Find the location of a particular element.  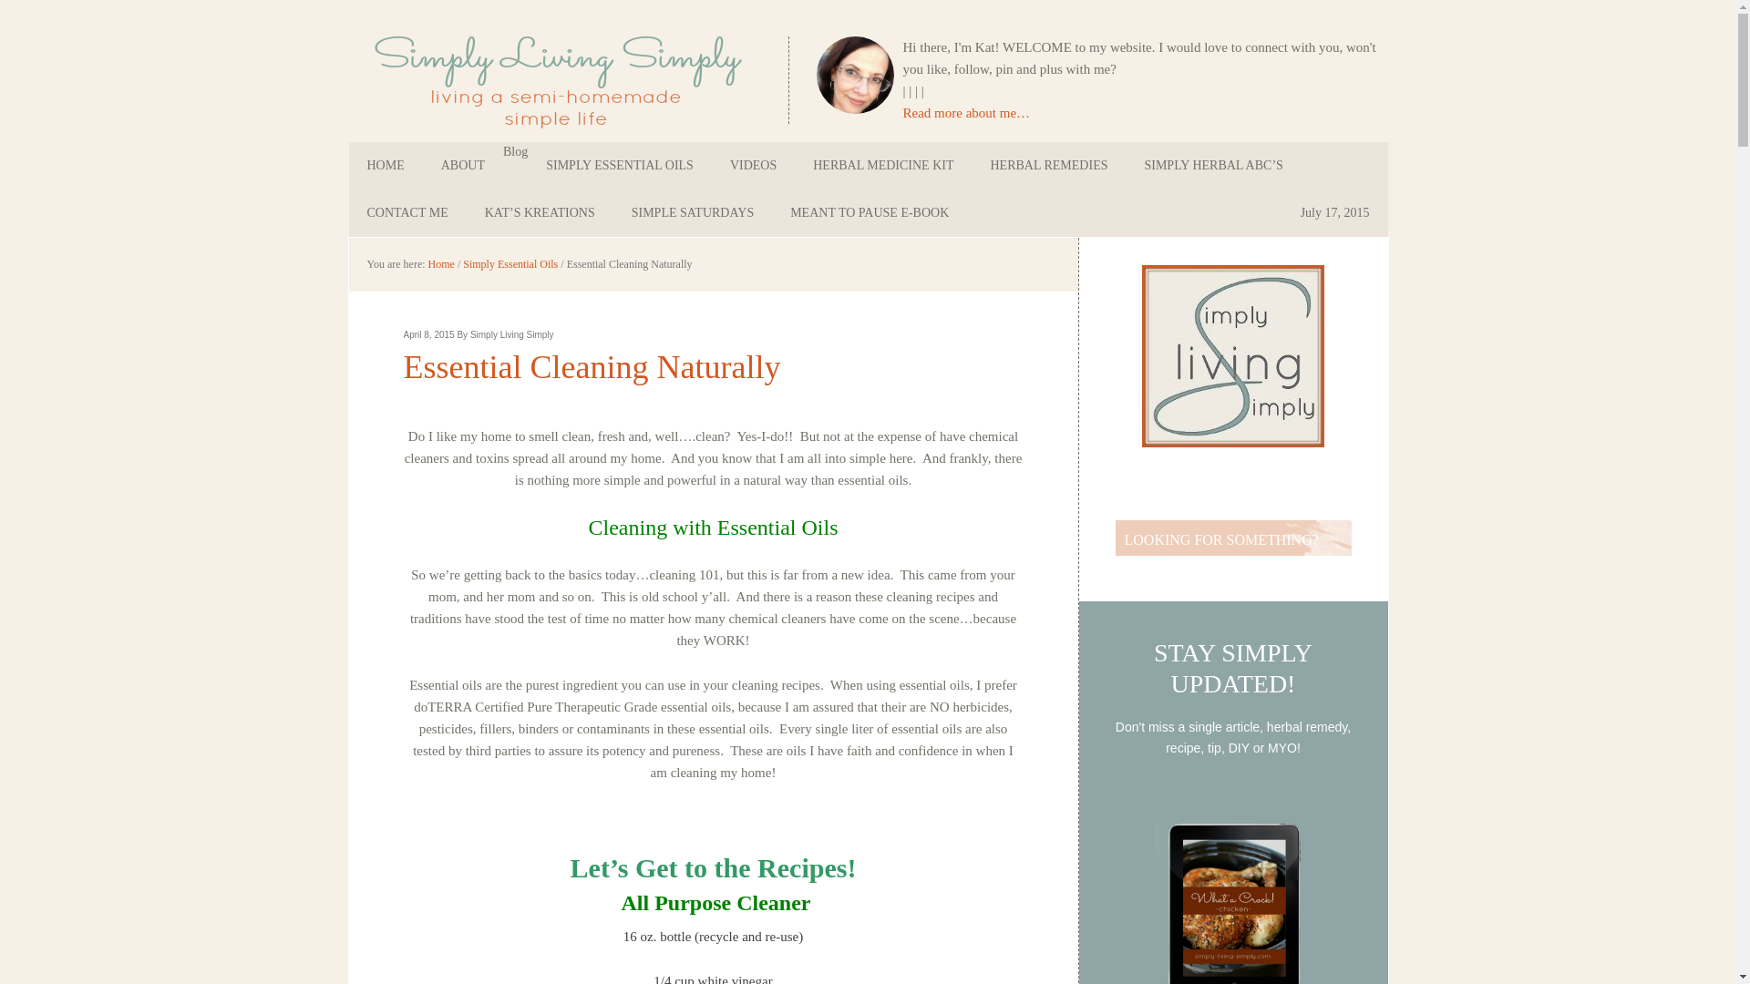

SIMPLY ESSENTIAL OILS is located at coordinates (620, 166).